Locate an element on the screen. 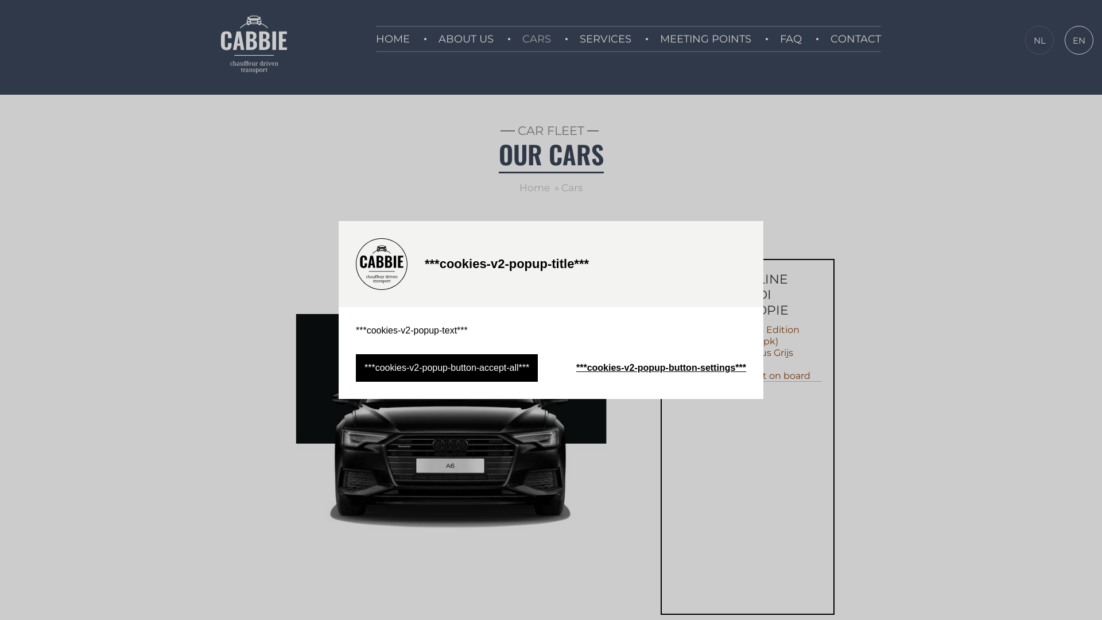 The image size is (1102, 620). ABOUT US is located at coordinates (466, 39).